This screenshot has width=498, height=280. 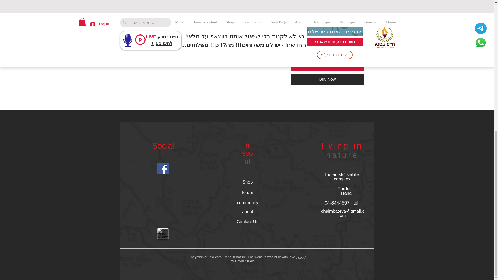 I want to click on Shop, so click(x=247, y=182).